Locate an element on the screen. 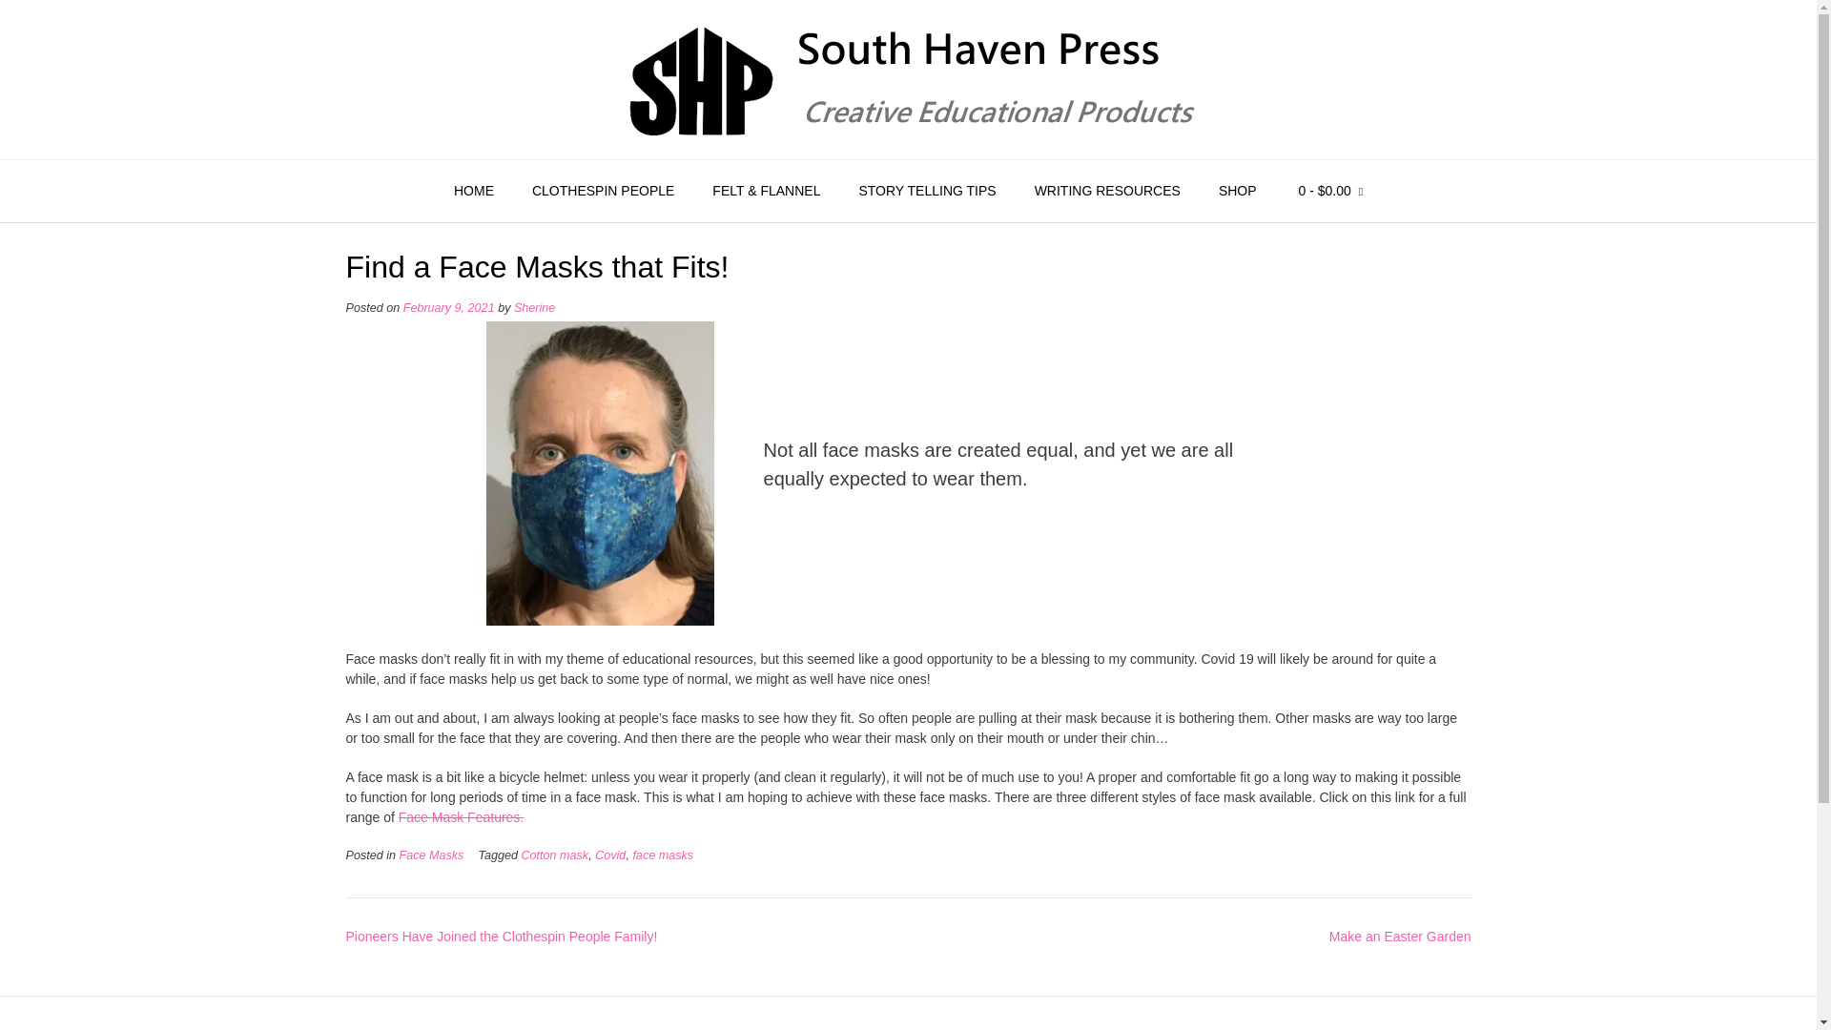  Cotton mask is located at coordinates (553, 855).